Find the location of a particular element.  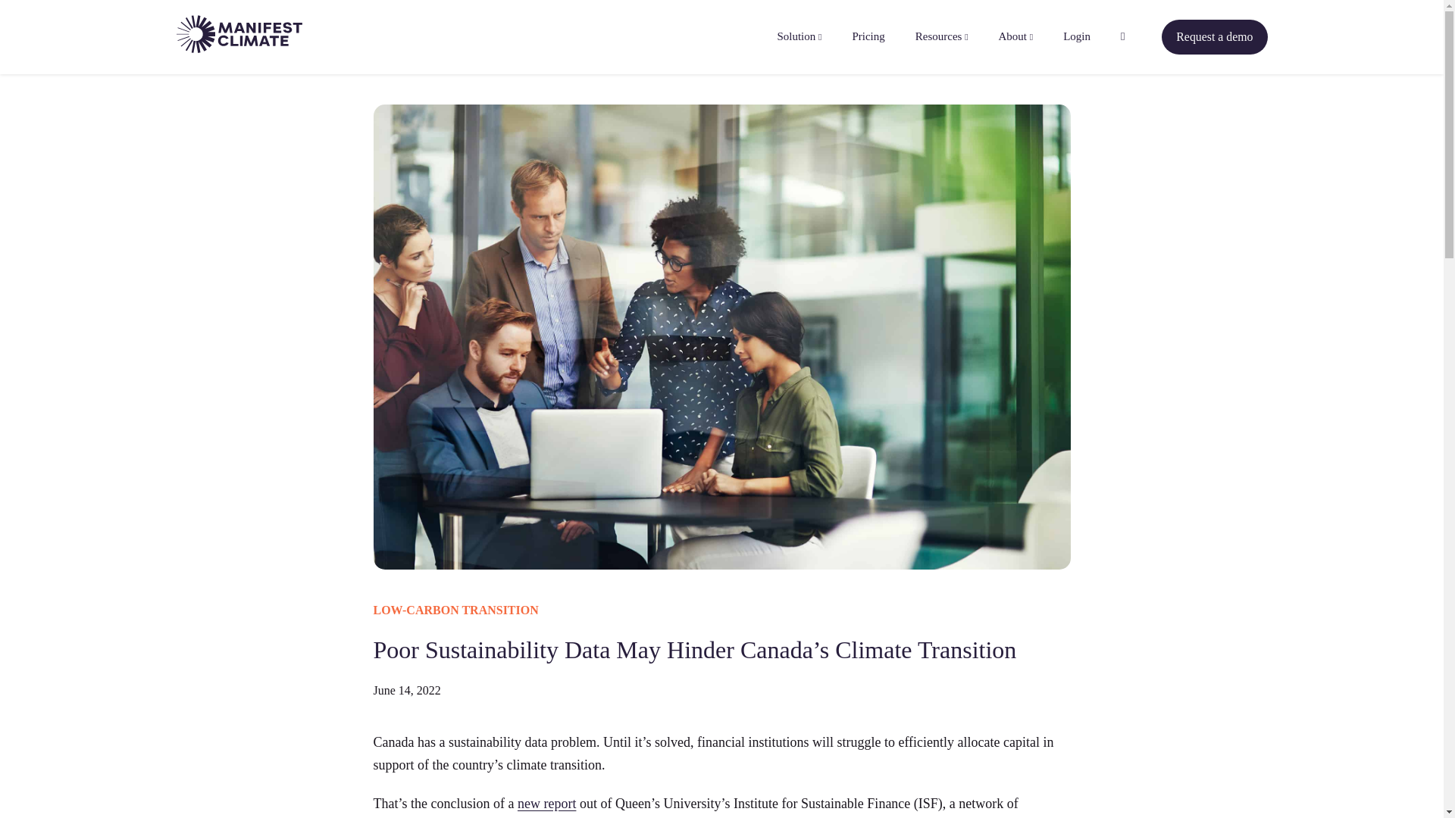

Resources is located at coordinates (941, 36).